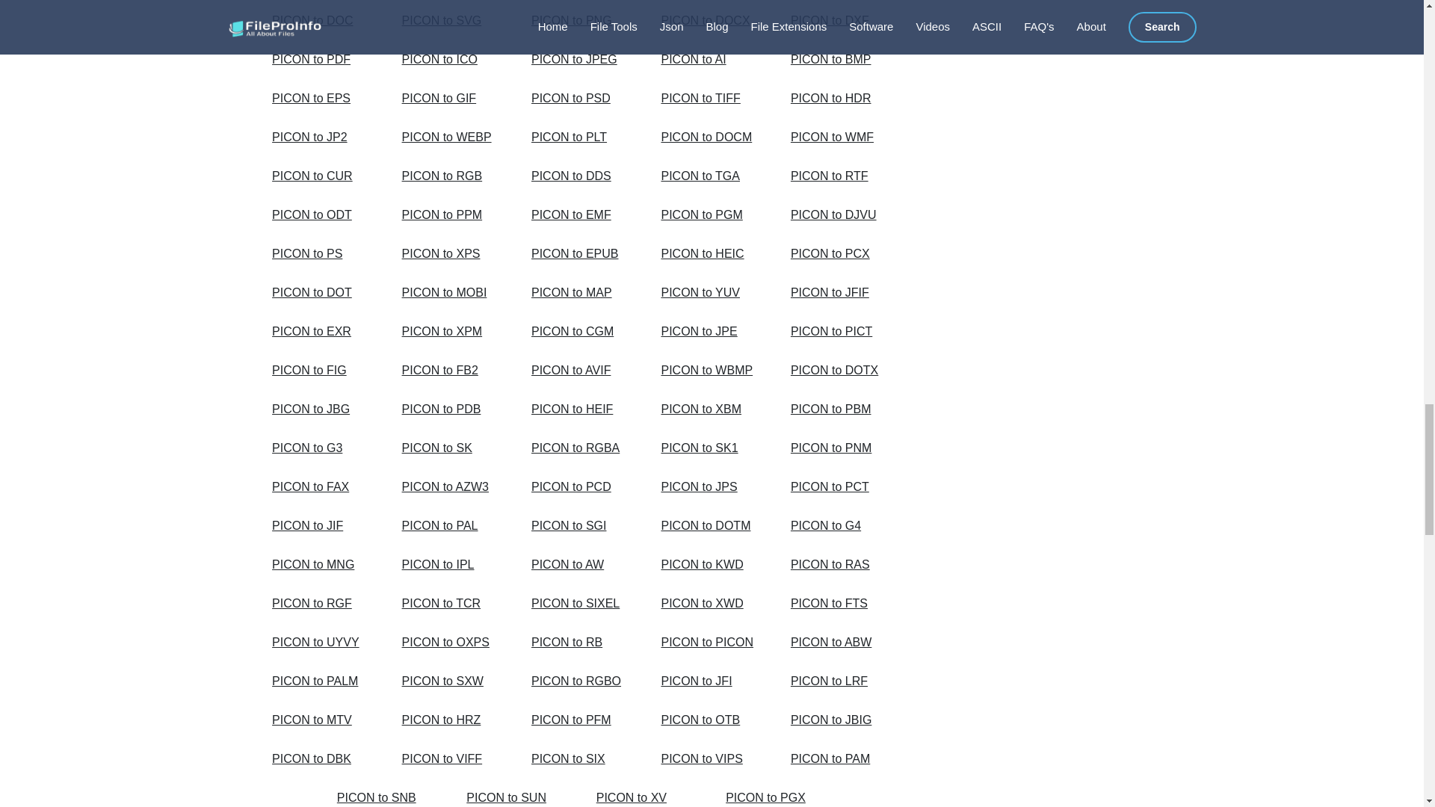 The image size is (1435, 807). Describe the element at coordinates (709, 21) in the screenshot. I see `PICON to DOCX` at that location.